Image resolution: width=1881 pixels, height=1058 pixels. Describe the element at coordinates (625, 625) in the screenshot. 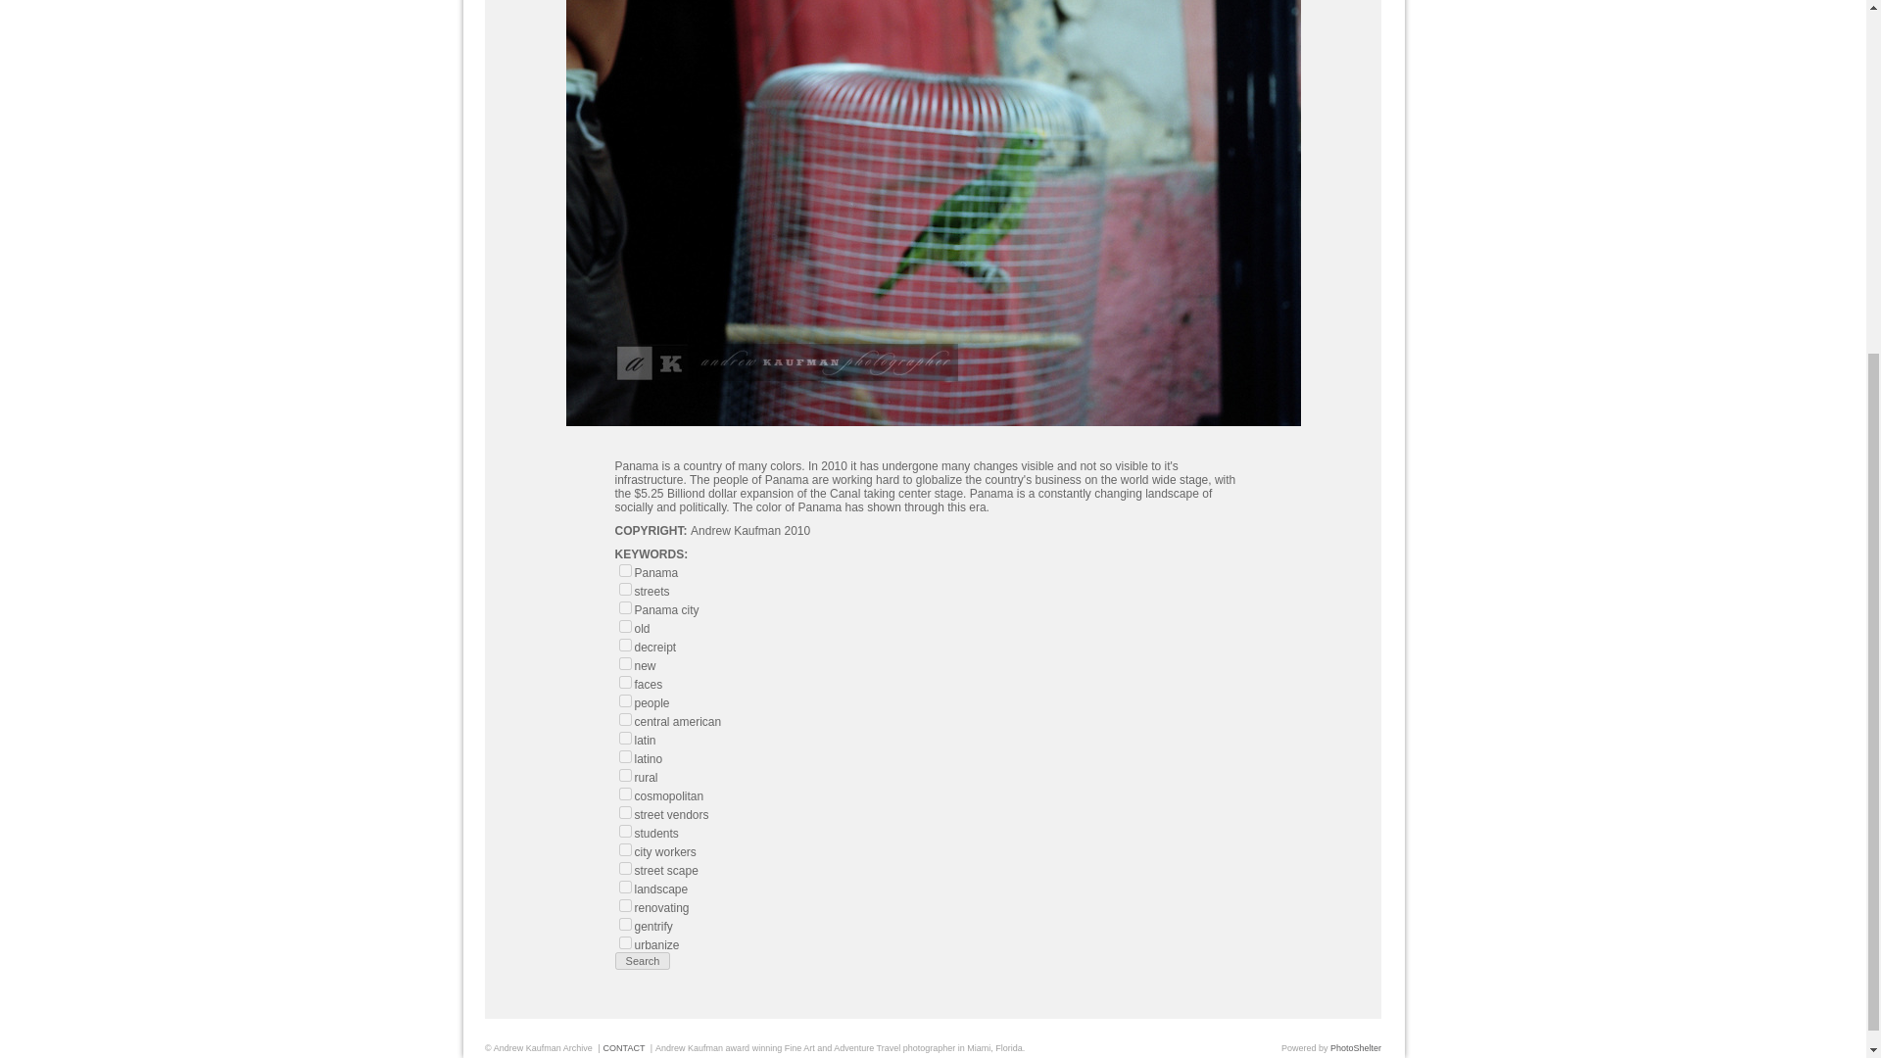

I see `old` at that location.